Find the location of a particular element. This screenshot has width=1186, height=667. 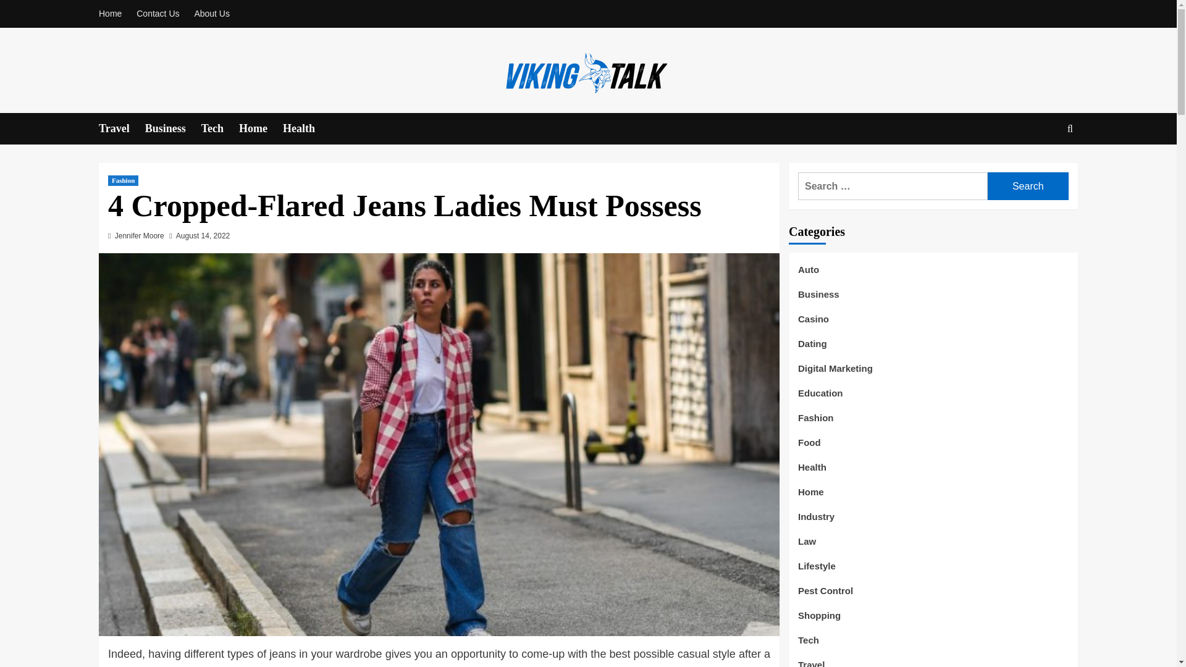

Search is located at coordinates (1028, 186).